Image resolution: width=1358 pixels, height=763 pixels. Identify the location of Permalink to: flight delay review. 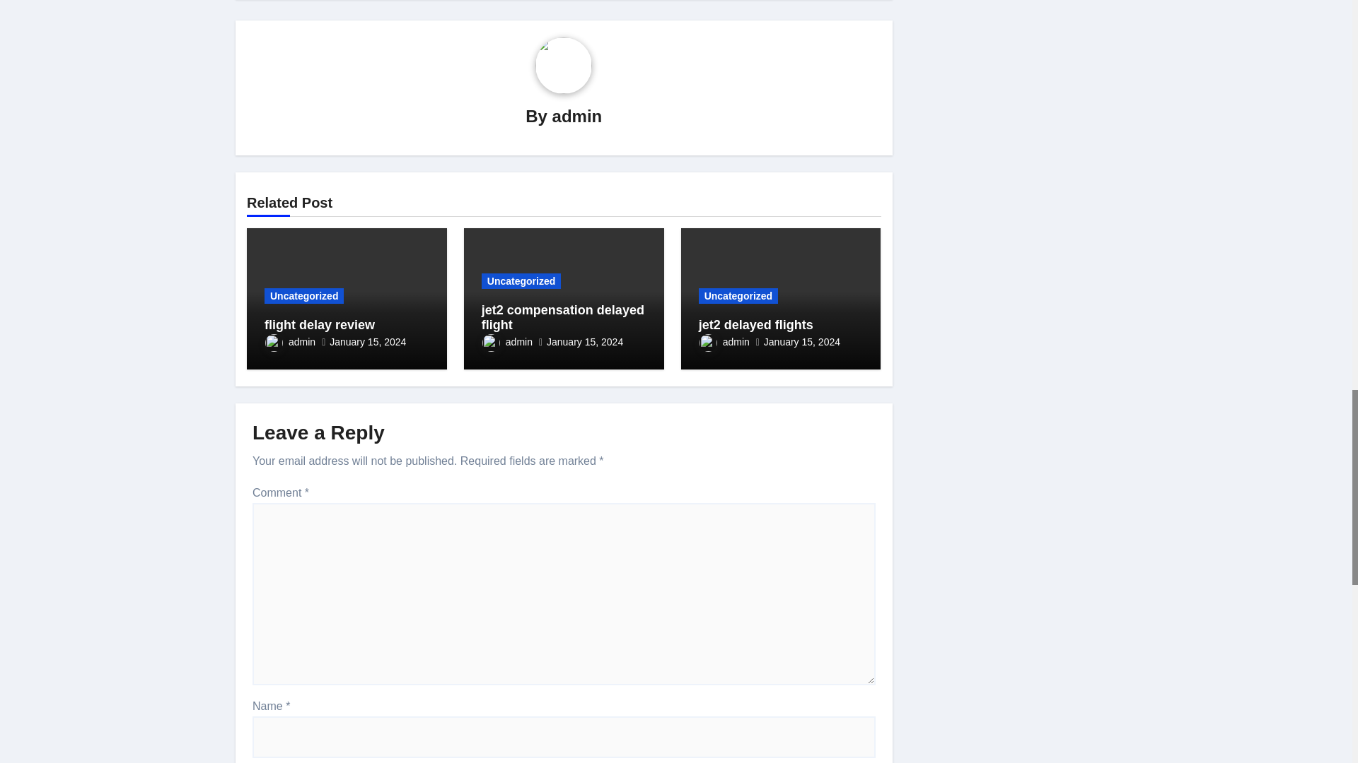
(320, 325).